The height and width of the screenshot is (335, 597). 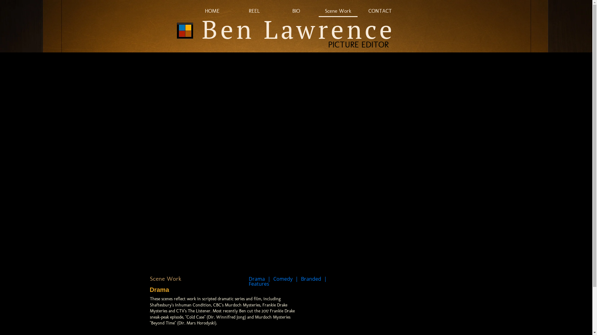 I want to click on Drama, so click(x=257, y=279).